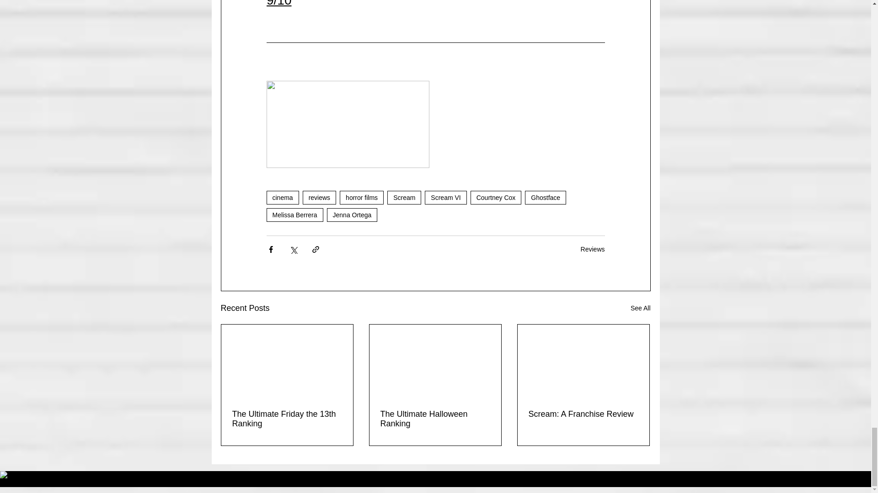  What do you see at coordinates (496, 197) in the screenshot?
I see `Courtney Cox` at bounding box center [496, 197].